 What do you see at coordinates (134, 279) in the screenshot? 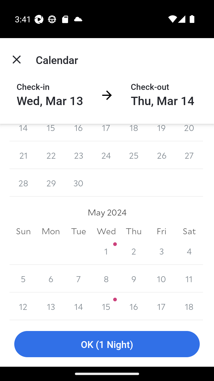
I see `9 9 May 2024` at bounding box center [134, 279].